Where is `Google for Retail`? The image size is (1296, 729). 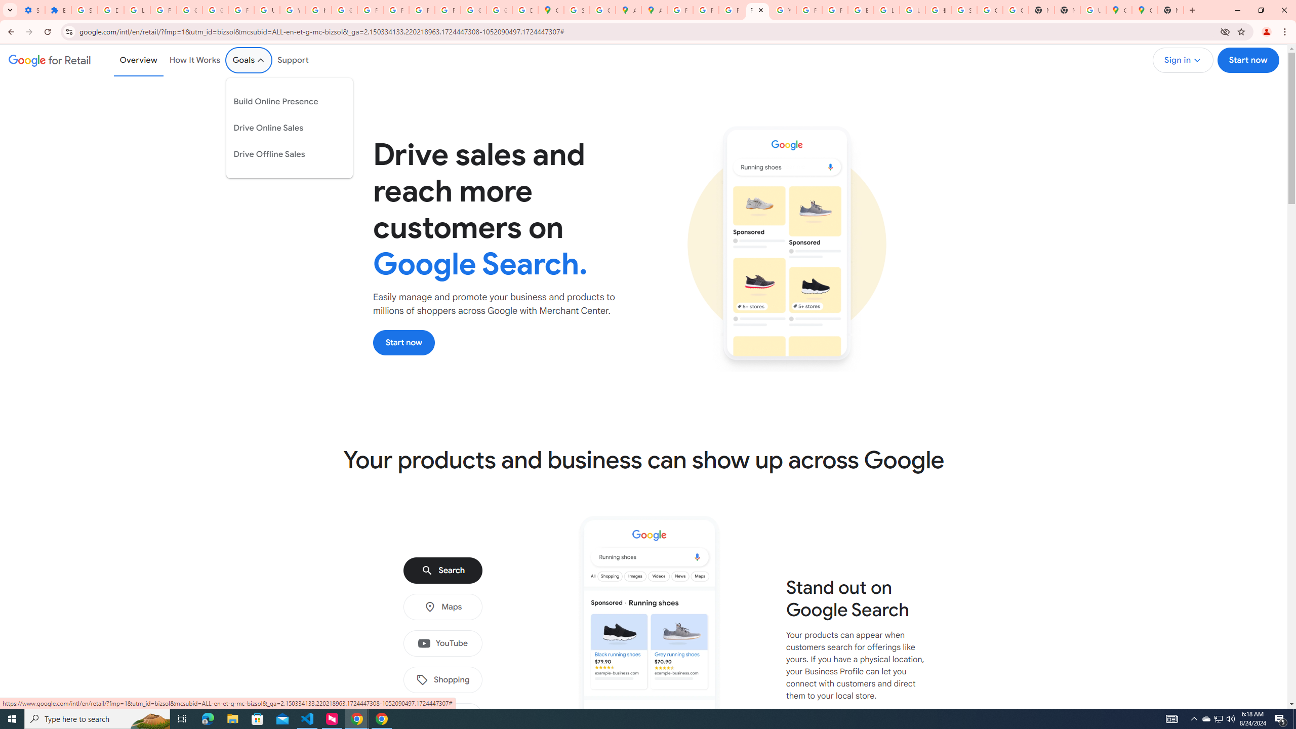
Google for Retail is located at coordinates (50, 60).